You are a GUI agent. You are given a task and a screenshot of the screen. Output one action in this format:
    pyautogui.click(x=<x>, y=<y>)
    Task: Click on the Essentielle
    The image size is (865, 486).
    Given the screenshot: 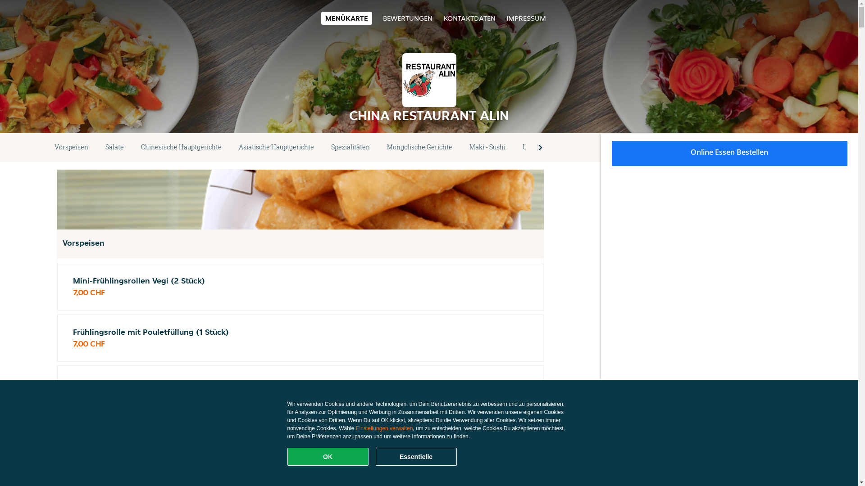 What is the action you would take?
    pyautogui.click(x=416, y=457)
    